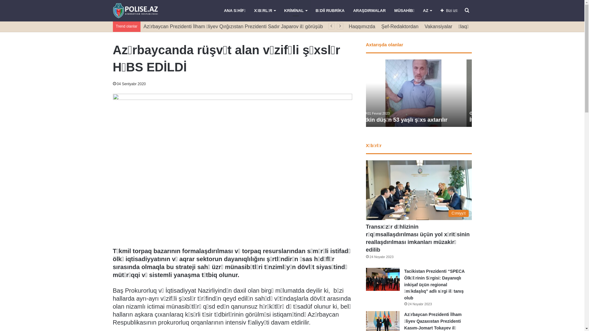 This screenshot has width=589, height=331. I want to click on KRIMINAL, so click(296, 11).